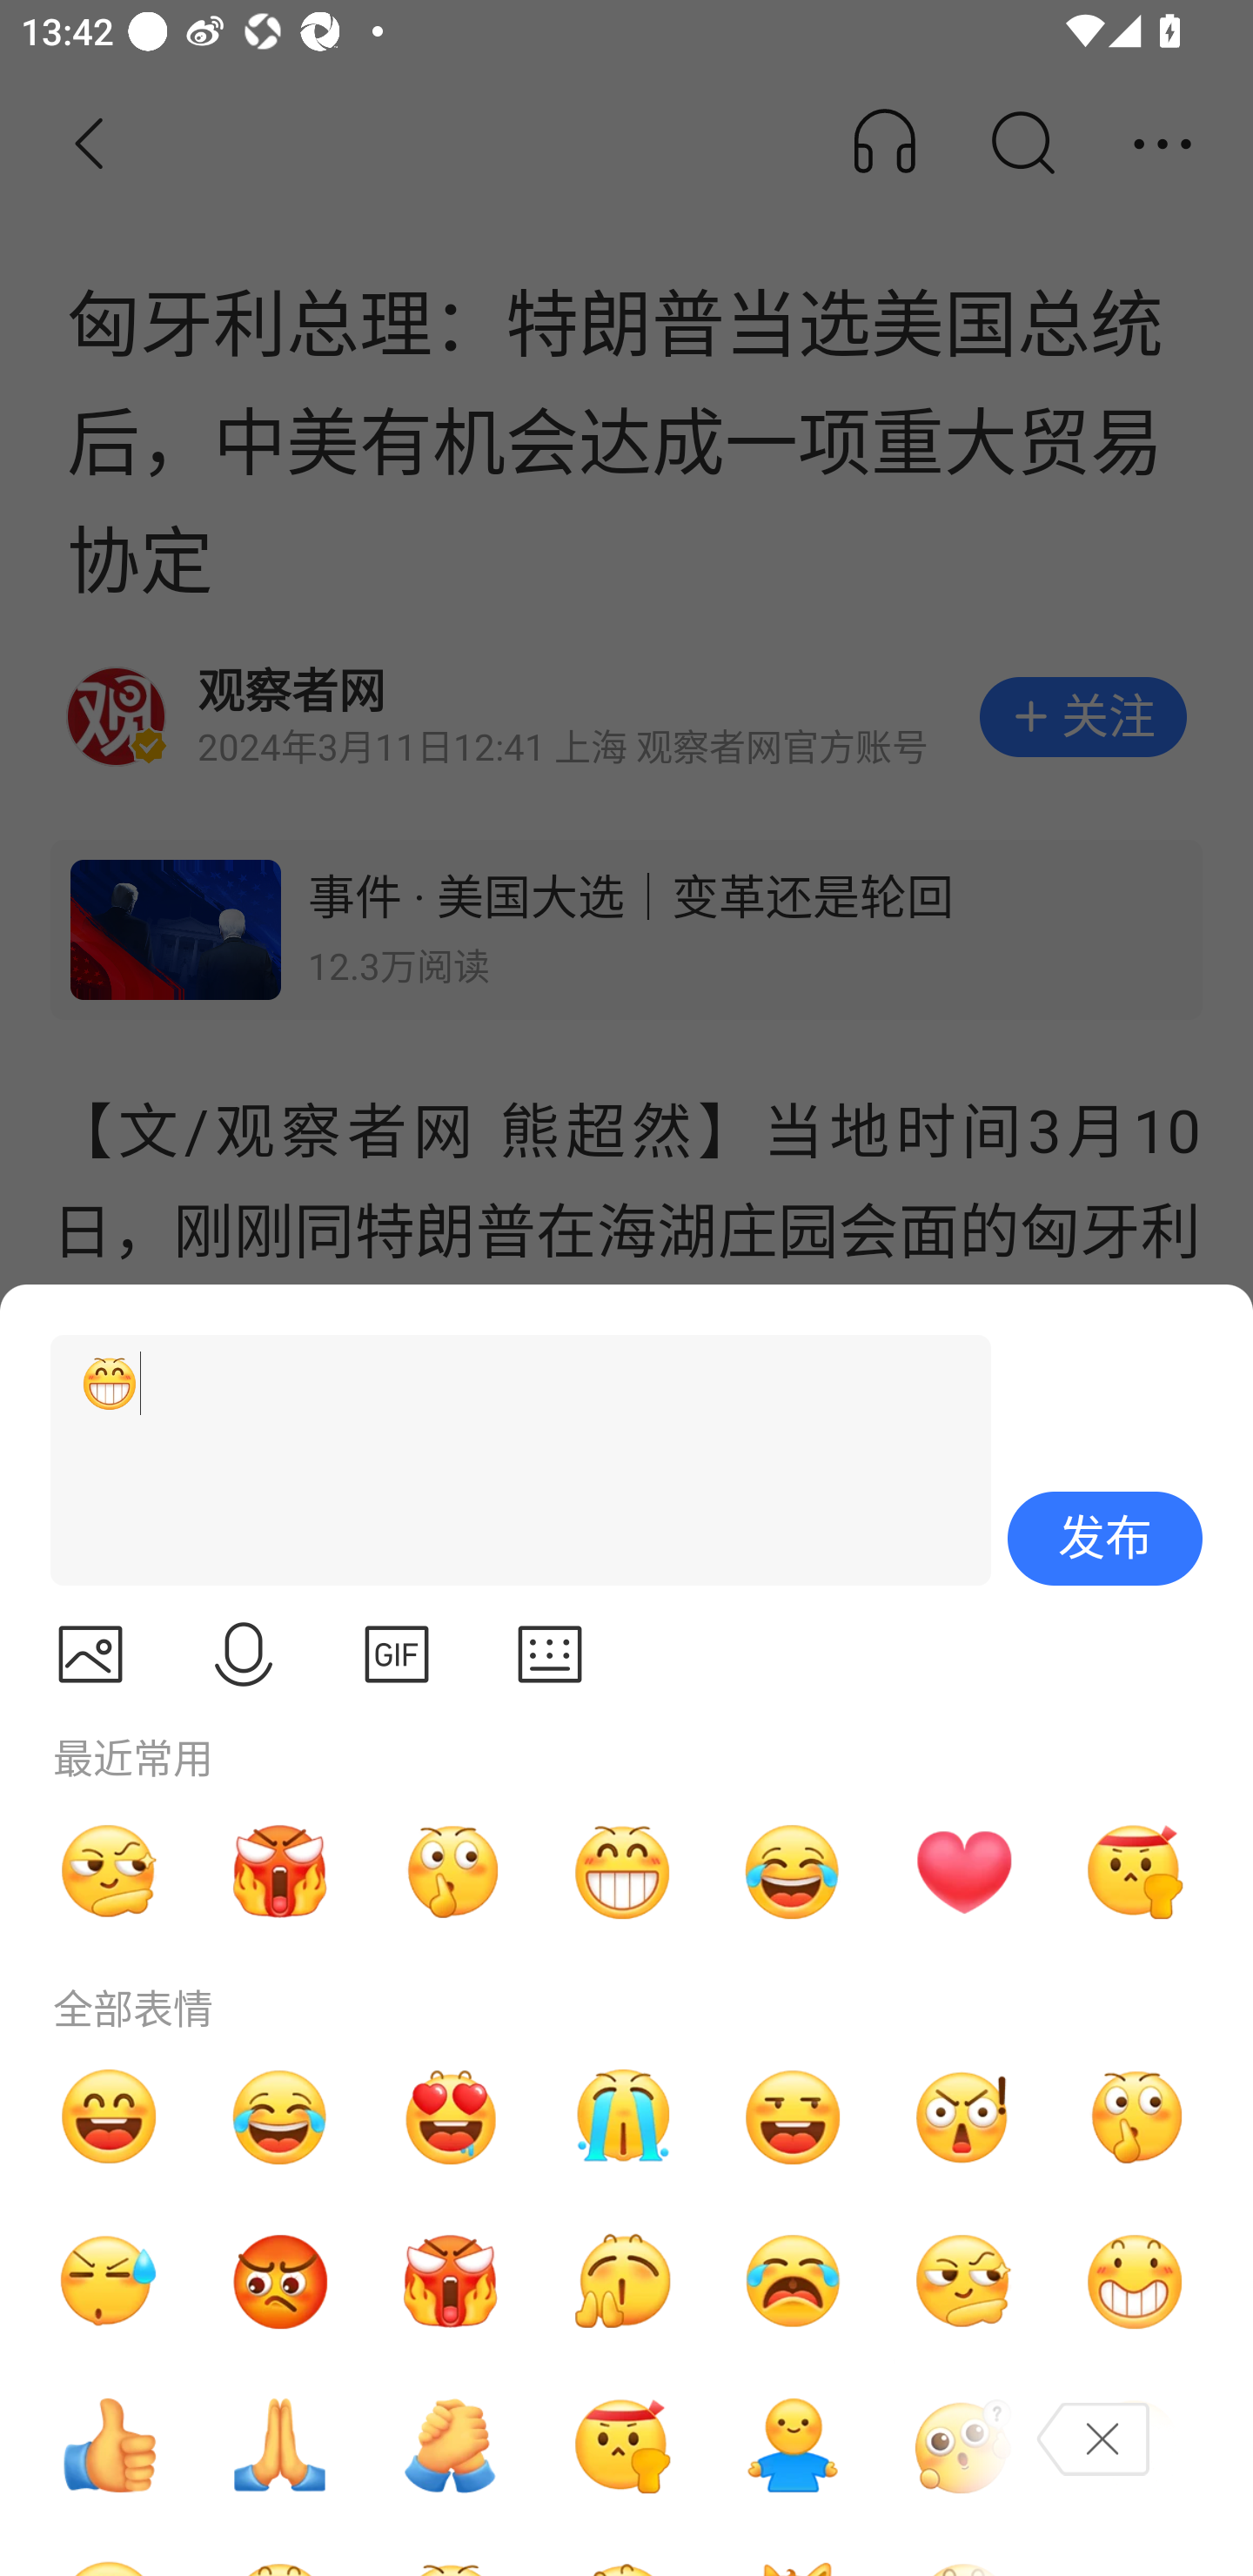 This screenshot has width=1253, height=2576. What do you see at coordinates (793, 2116) in the screenshot?
I see `嘿嘿` at bounding box center [793, 2116].